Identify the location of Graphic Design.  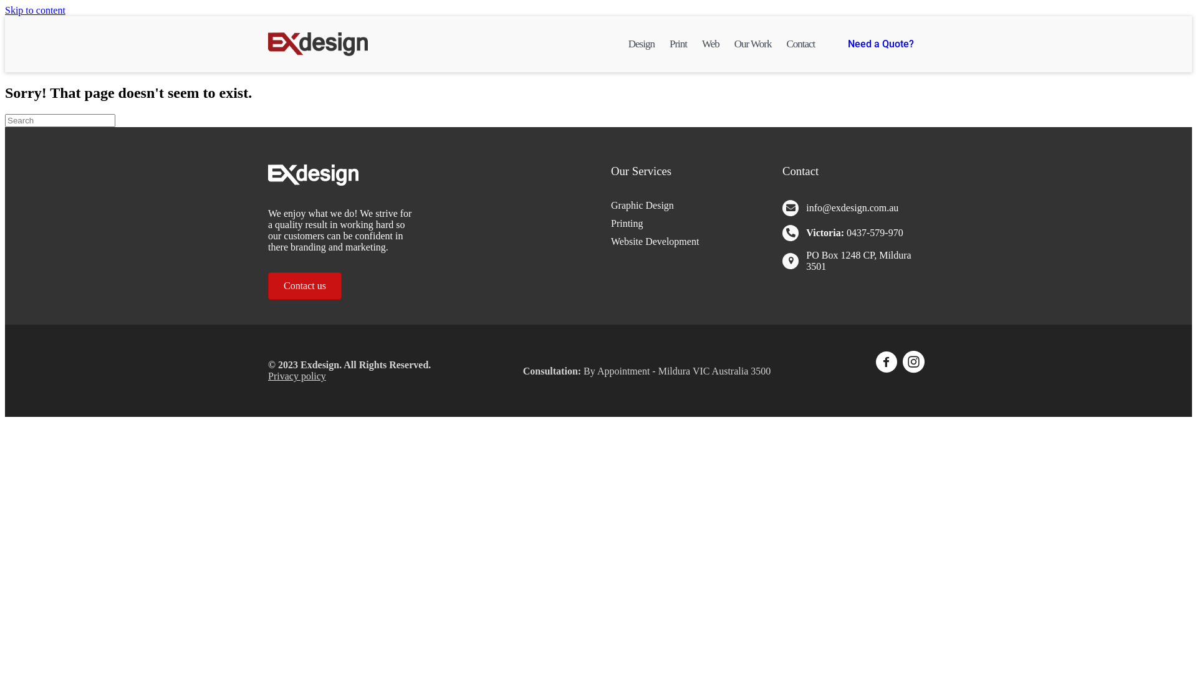
(684, 206).